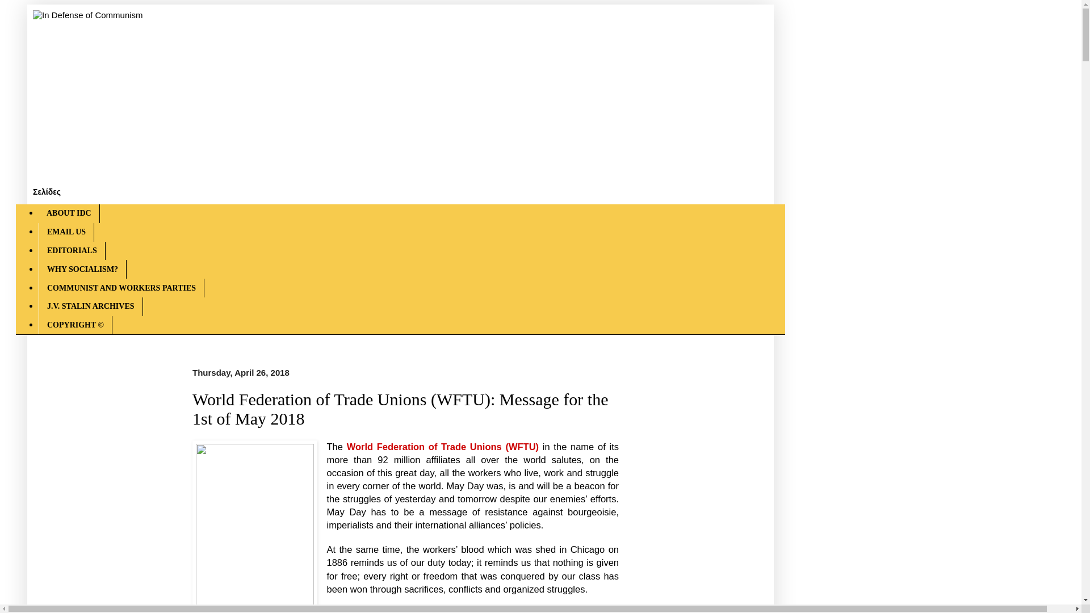 The width and height of the screenshot is (1090, 613). What do you see at coordinates (69, 213) in the screenshot?
I see `ABOUT IDC` at bounding box center [69, 213].